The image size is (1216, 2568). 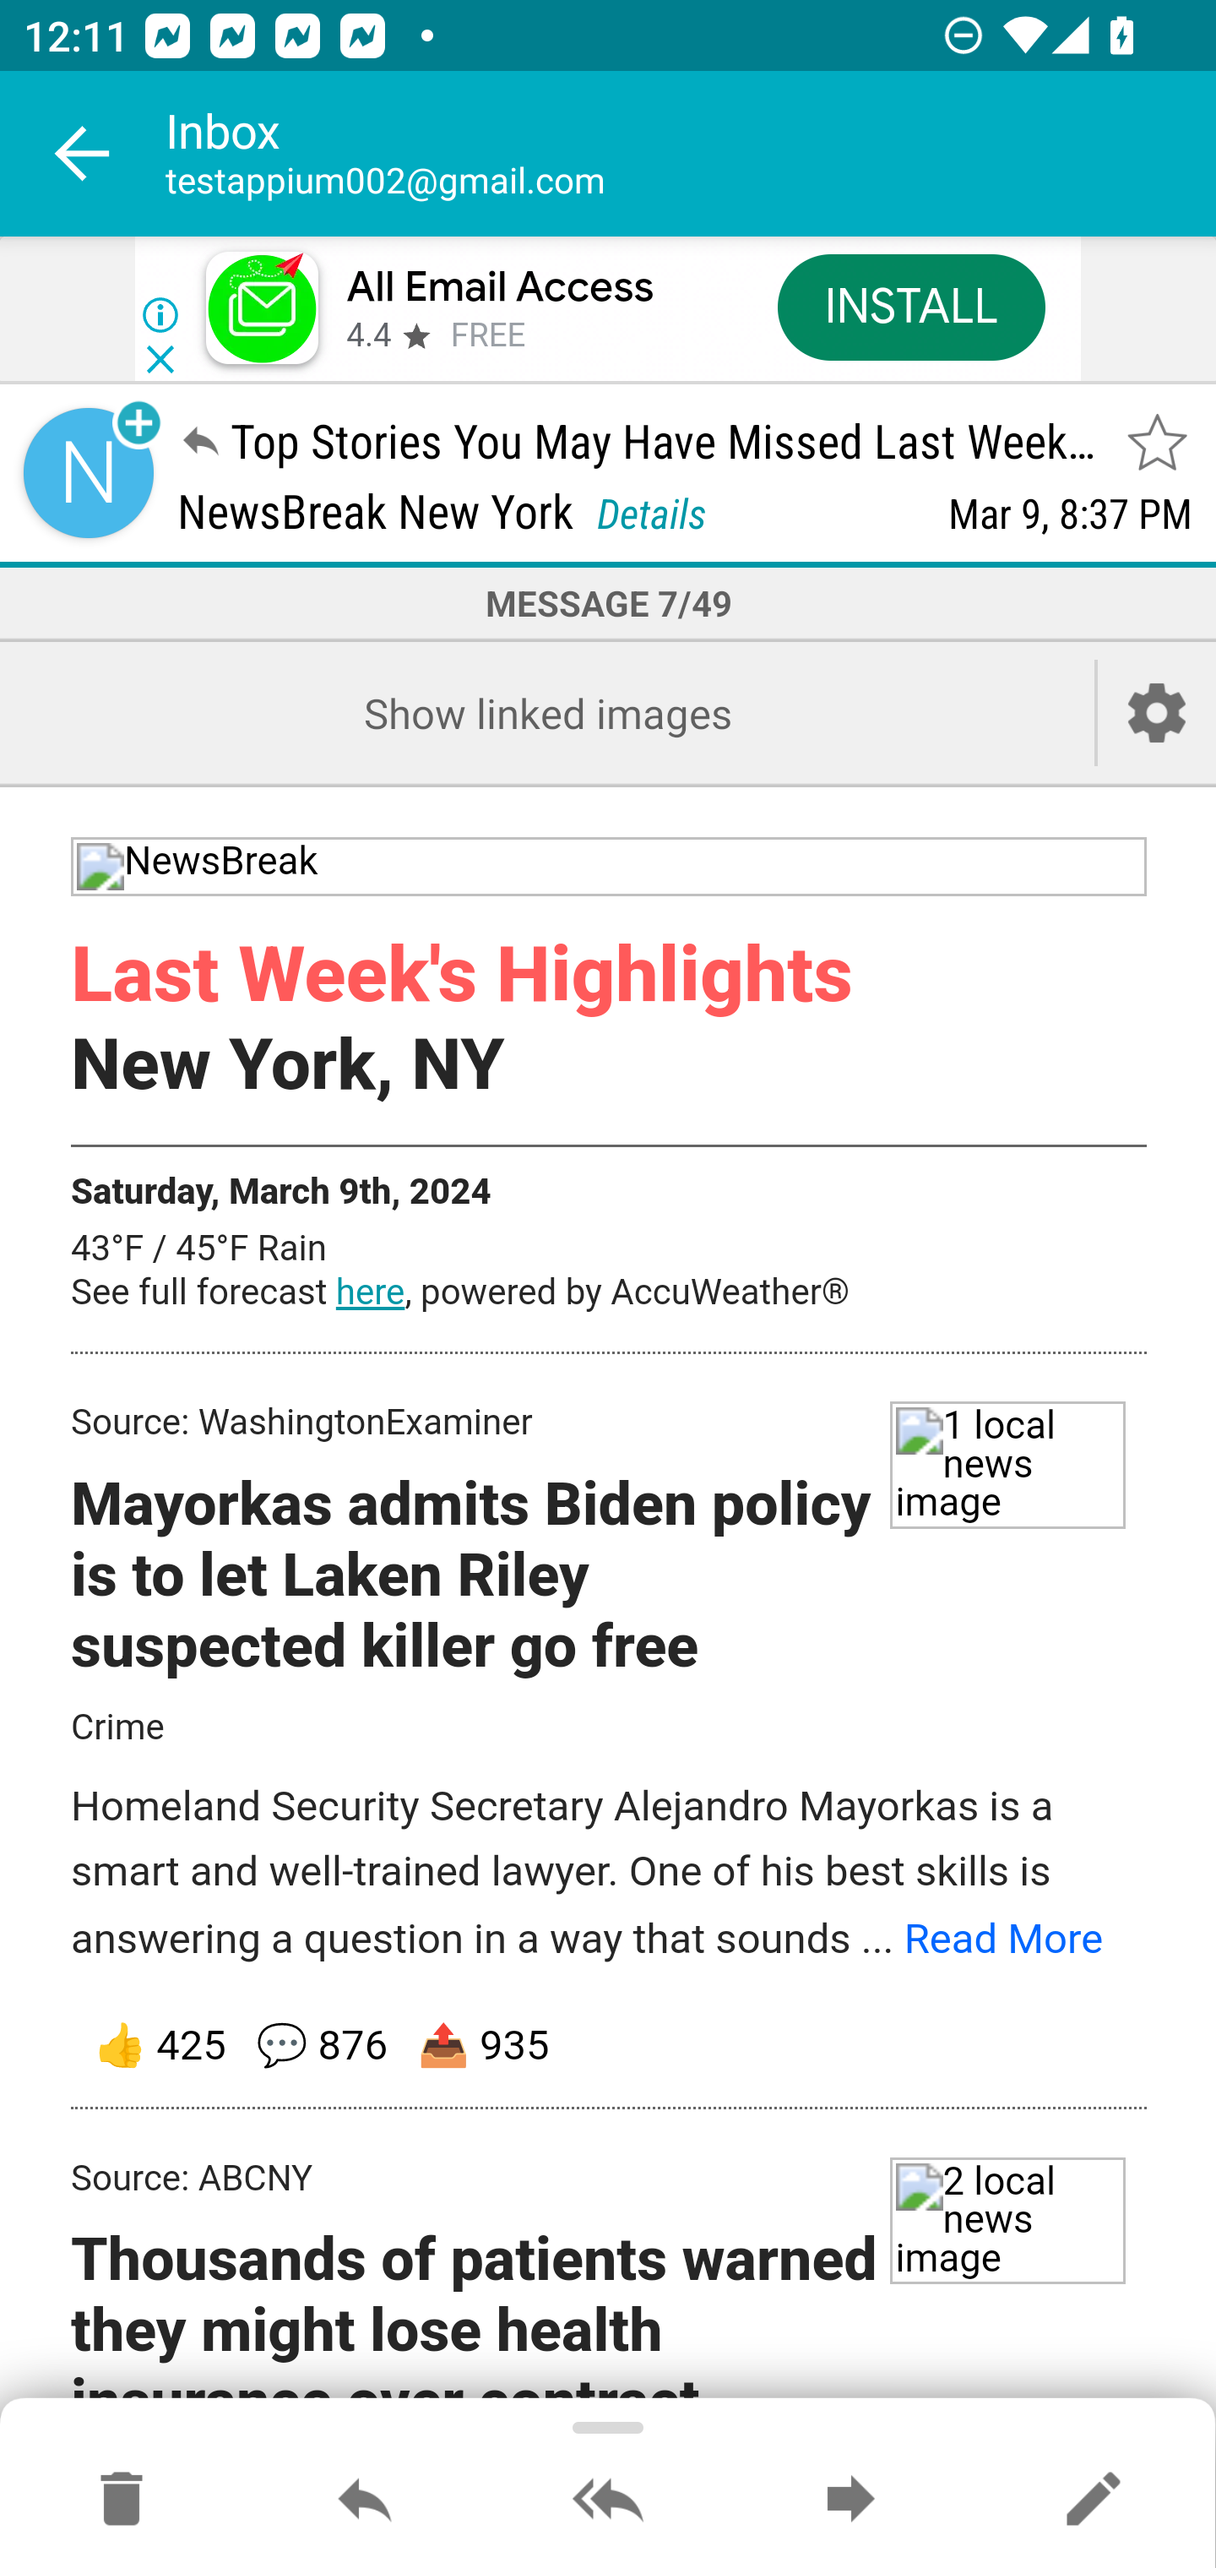 What do you see at coordinates (1093, 2500) in the screenshot?
I see `Reply as new` at bounding box center [1093, 2500].